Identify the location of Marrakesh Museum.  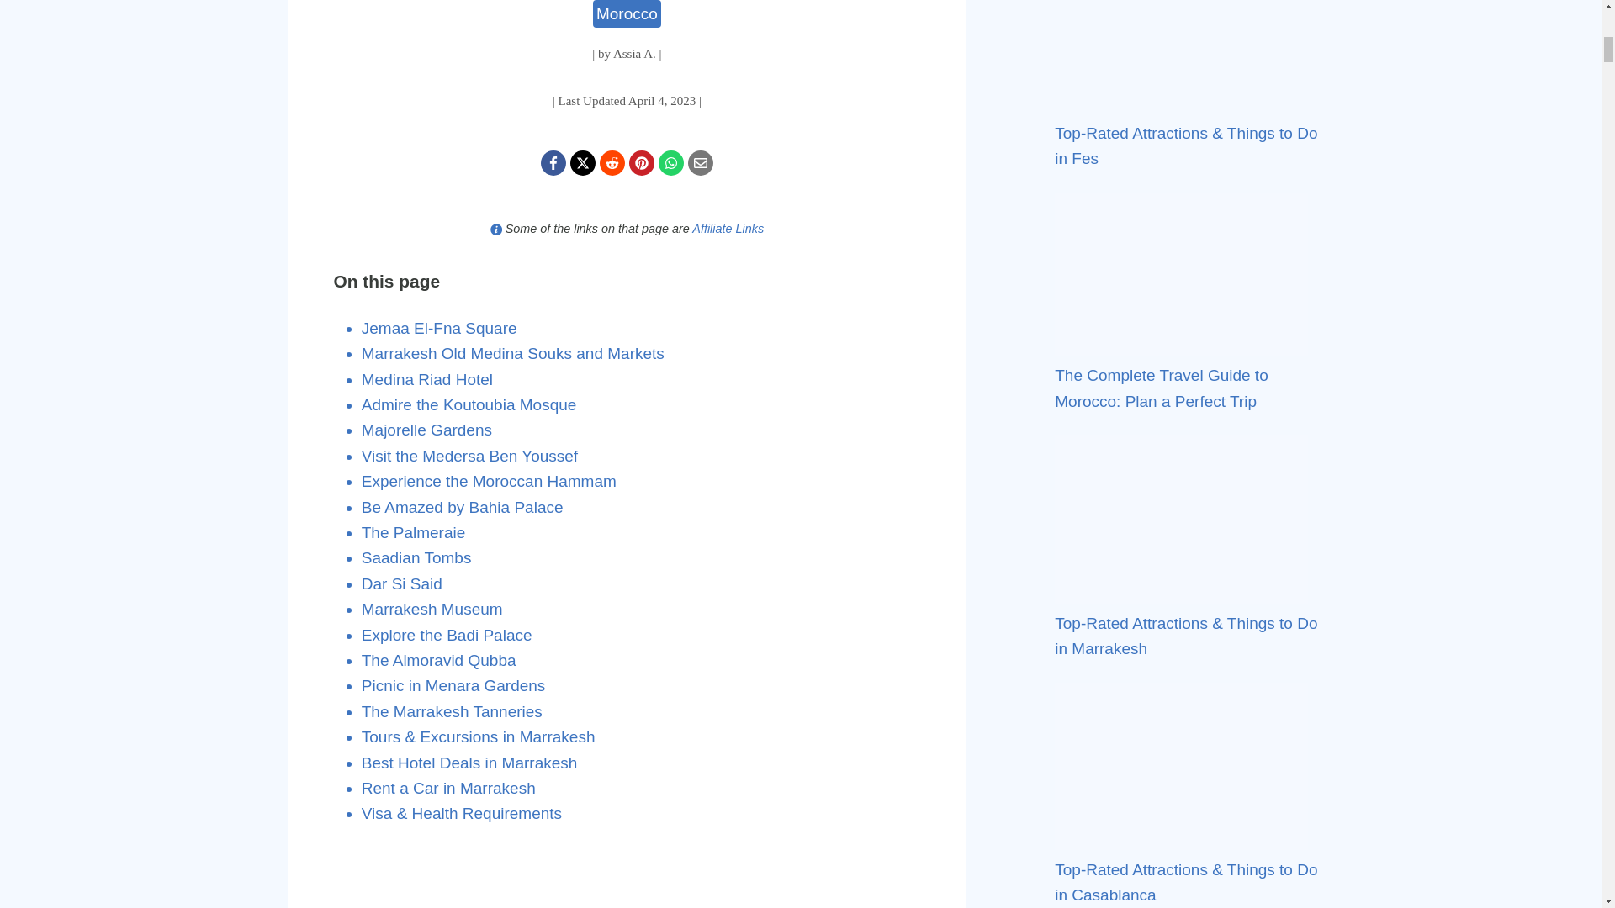
(432, 609).